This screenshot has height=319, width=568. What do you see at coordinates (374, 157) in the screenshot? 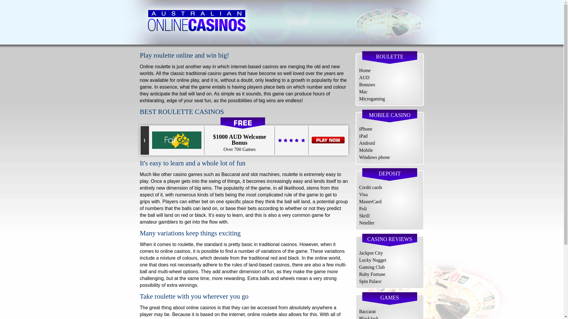
I see `Windows phone` at bounding box center [374, 157].